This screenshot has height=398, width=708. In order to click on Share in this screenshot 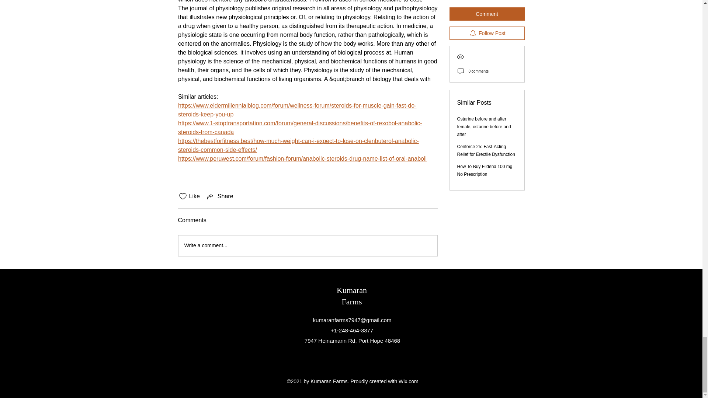, I will do `click(220, 196)`.